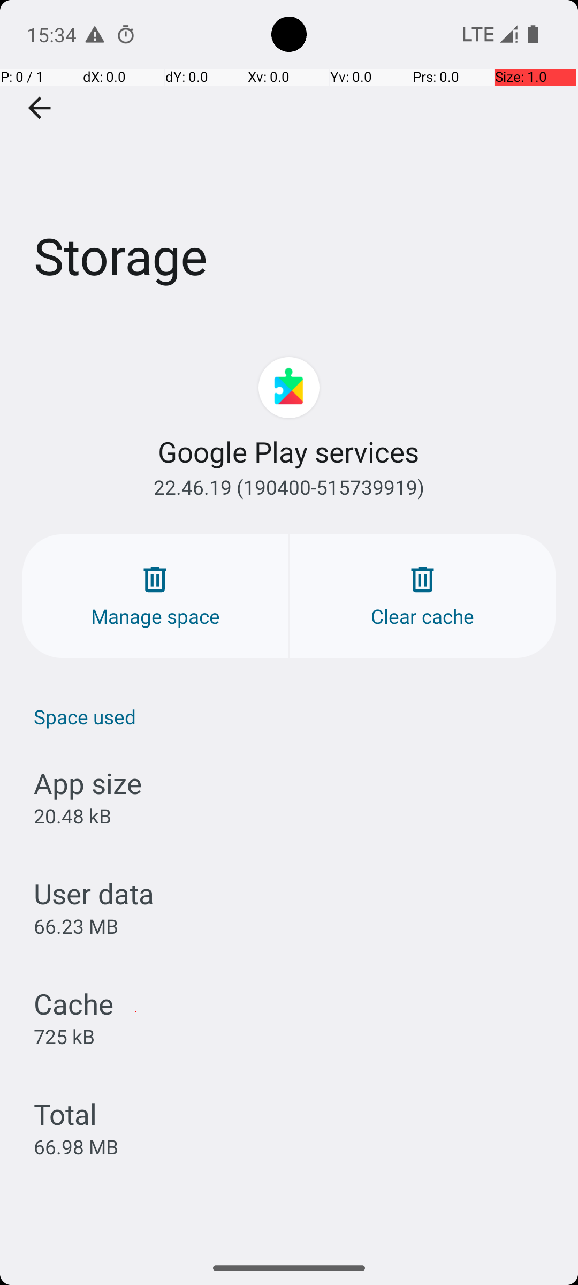 This screenshot has height=1285, width=578. Describe the element at coordinates (289, 487) in the screenshot. I see `22.46.19 (190400-515739919)` at that location.